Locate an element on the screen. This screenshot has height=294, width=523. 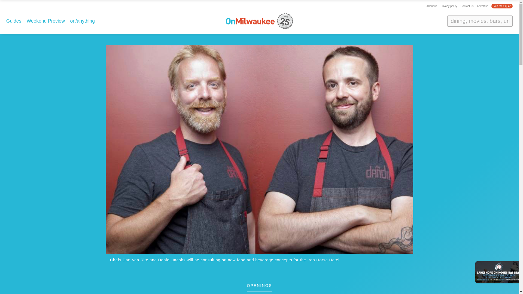
Guides is located at coordinates (14, 21).